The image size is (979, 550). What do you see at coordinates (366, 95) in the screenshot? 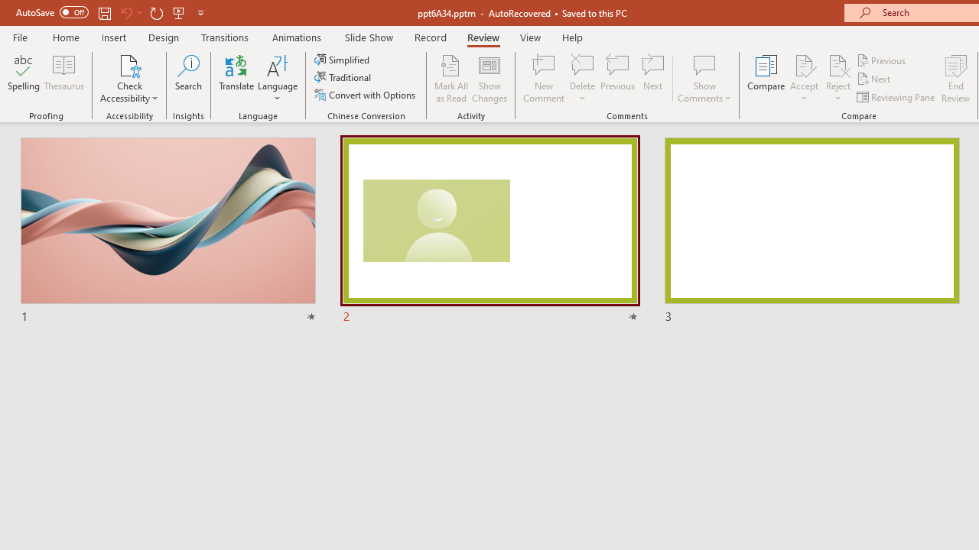
I see `Convert with Options...` at bounding box center [366, 95].